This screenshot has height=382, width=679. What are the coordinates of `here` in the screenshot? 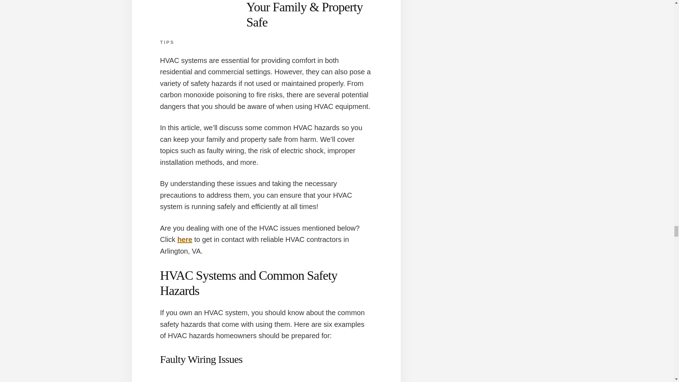 It's located at (185, 239).